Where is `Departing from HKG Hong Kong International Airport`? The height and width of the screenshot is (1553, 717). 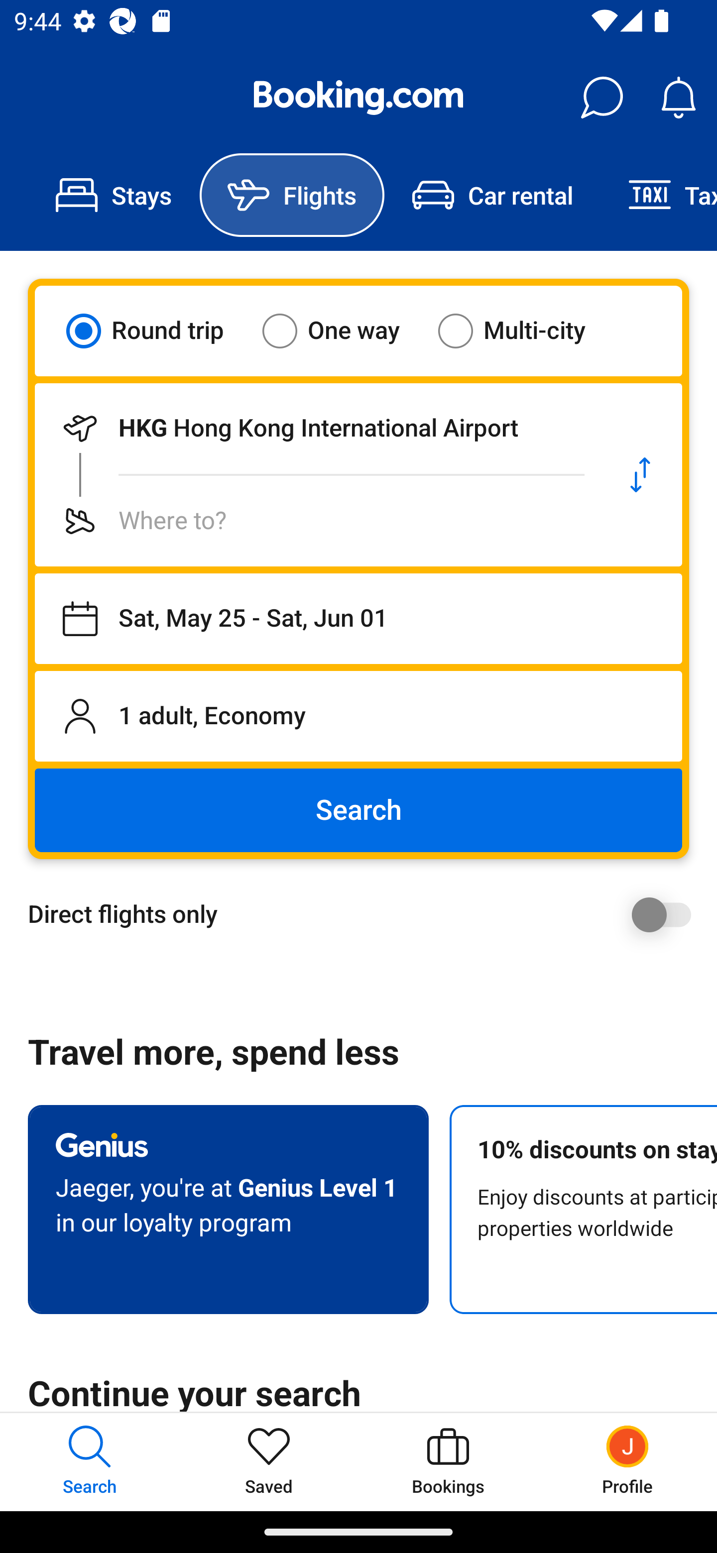
Departing from HKG Hong Kong International Airport is located at coordinates (317, 428).